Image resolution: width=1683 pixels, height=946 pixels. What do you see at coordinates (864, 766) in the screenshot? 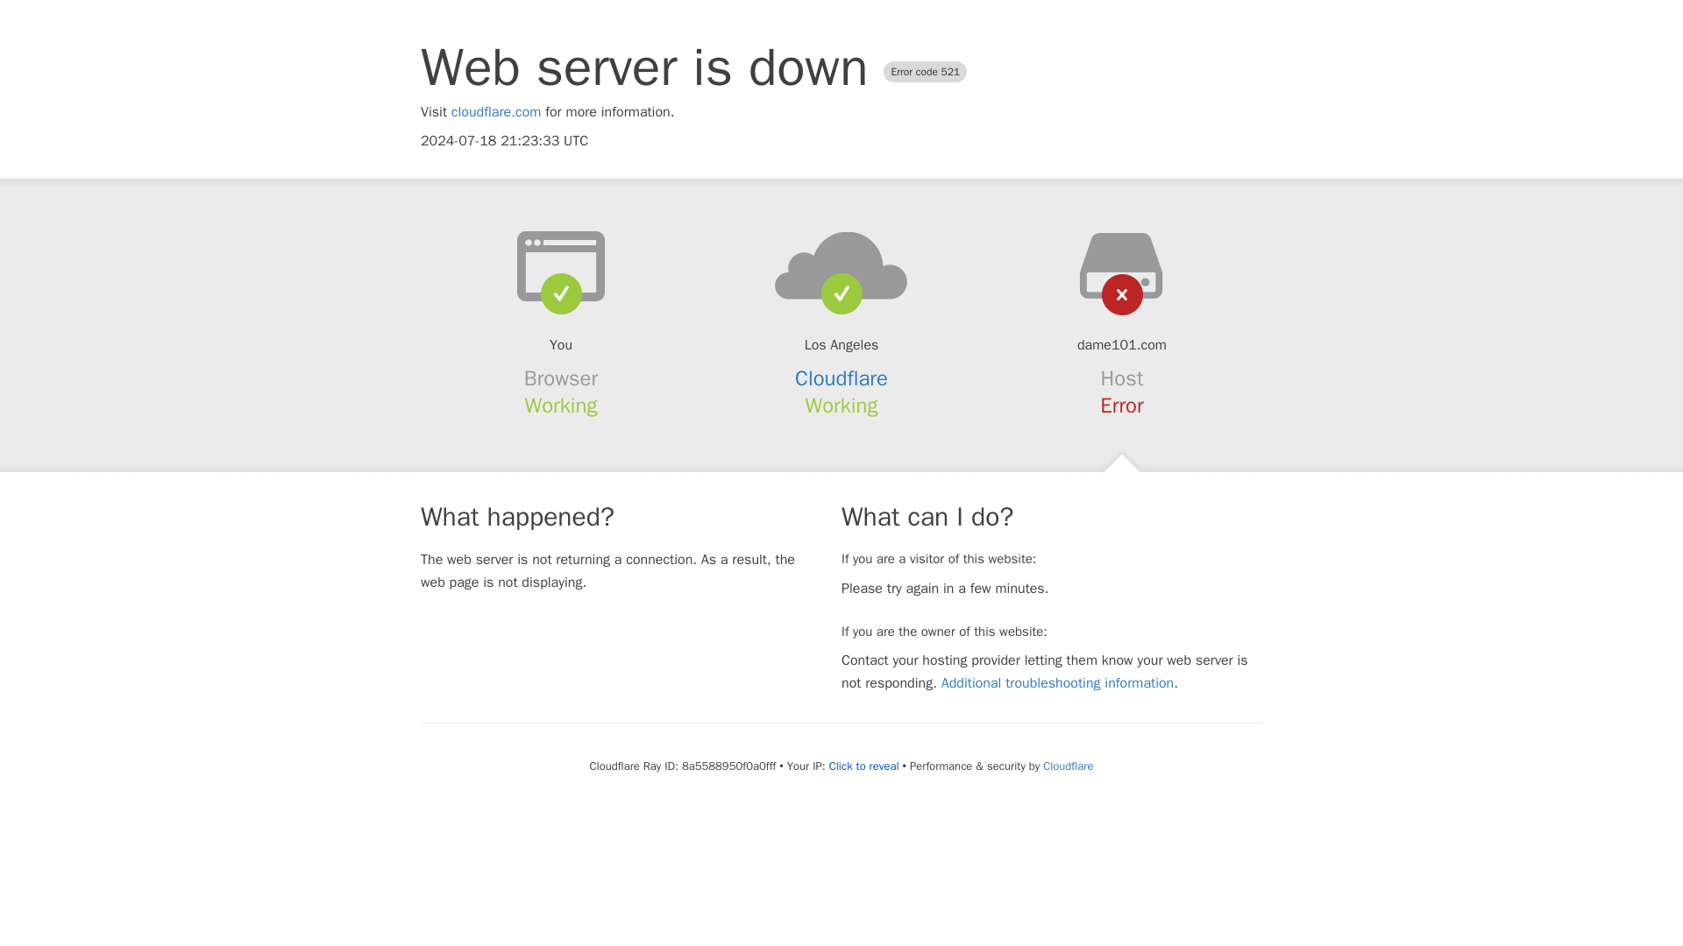
I see `Click to reveal` at bounding box center [864, 766].